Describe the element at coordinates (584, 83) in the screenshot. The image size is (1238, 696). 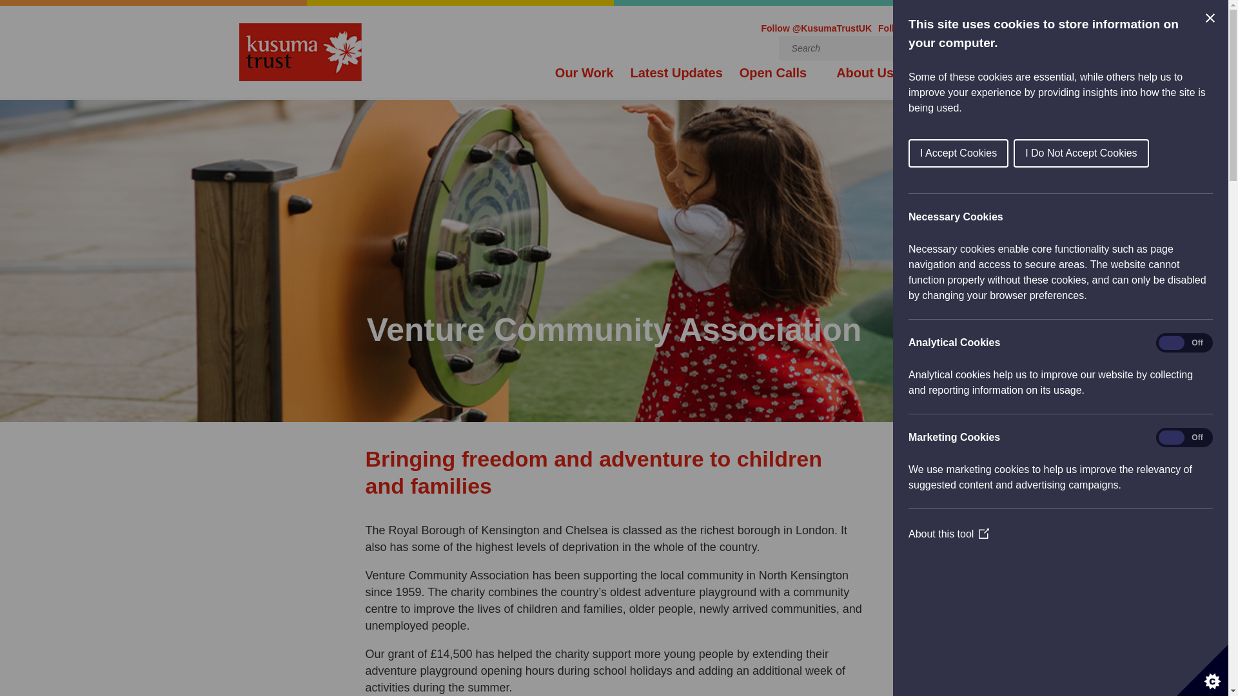
I see `Our Work` at that location.